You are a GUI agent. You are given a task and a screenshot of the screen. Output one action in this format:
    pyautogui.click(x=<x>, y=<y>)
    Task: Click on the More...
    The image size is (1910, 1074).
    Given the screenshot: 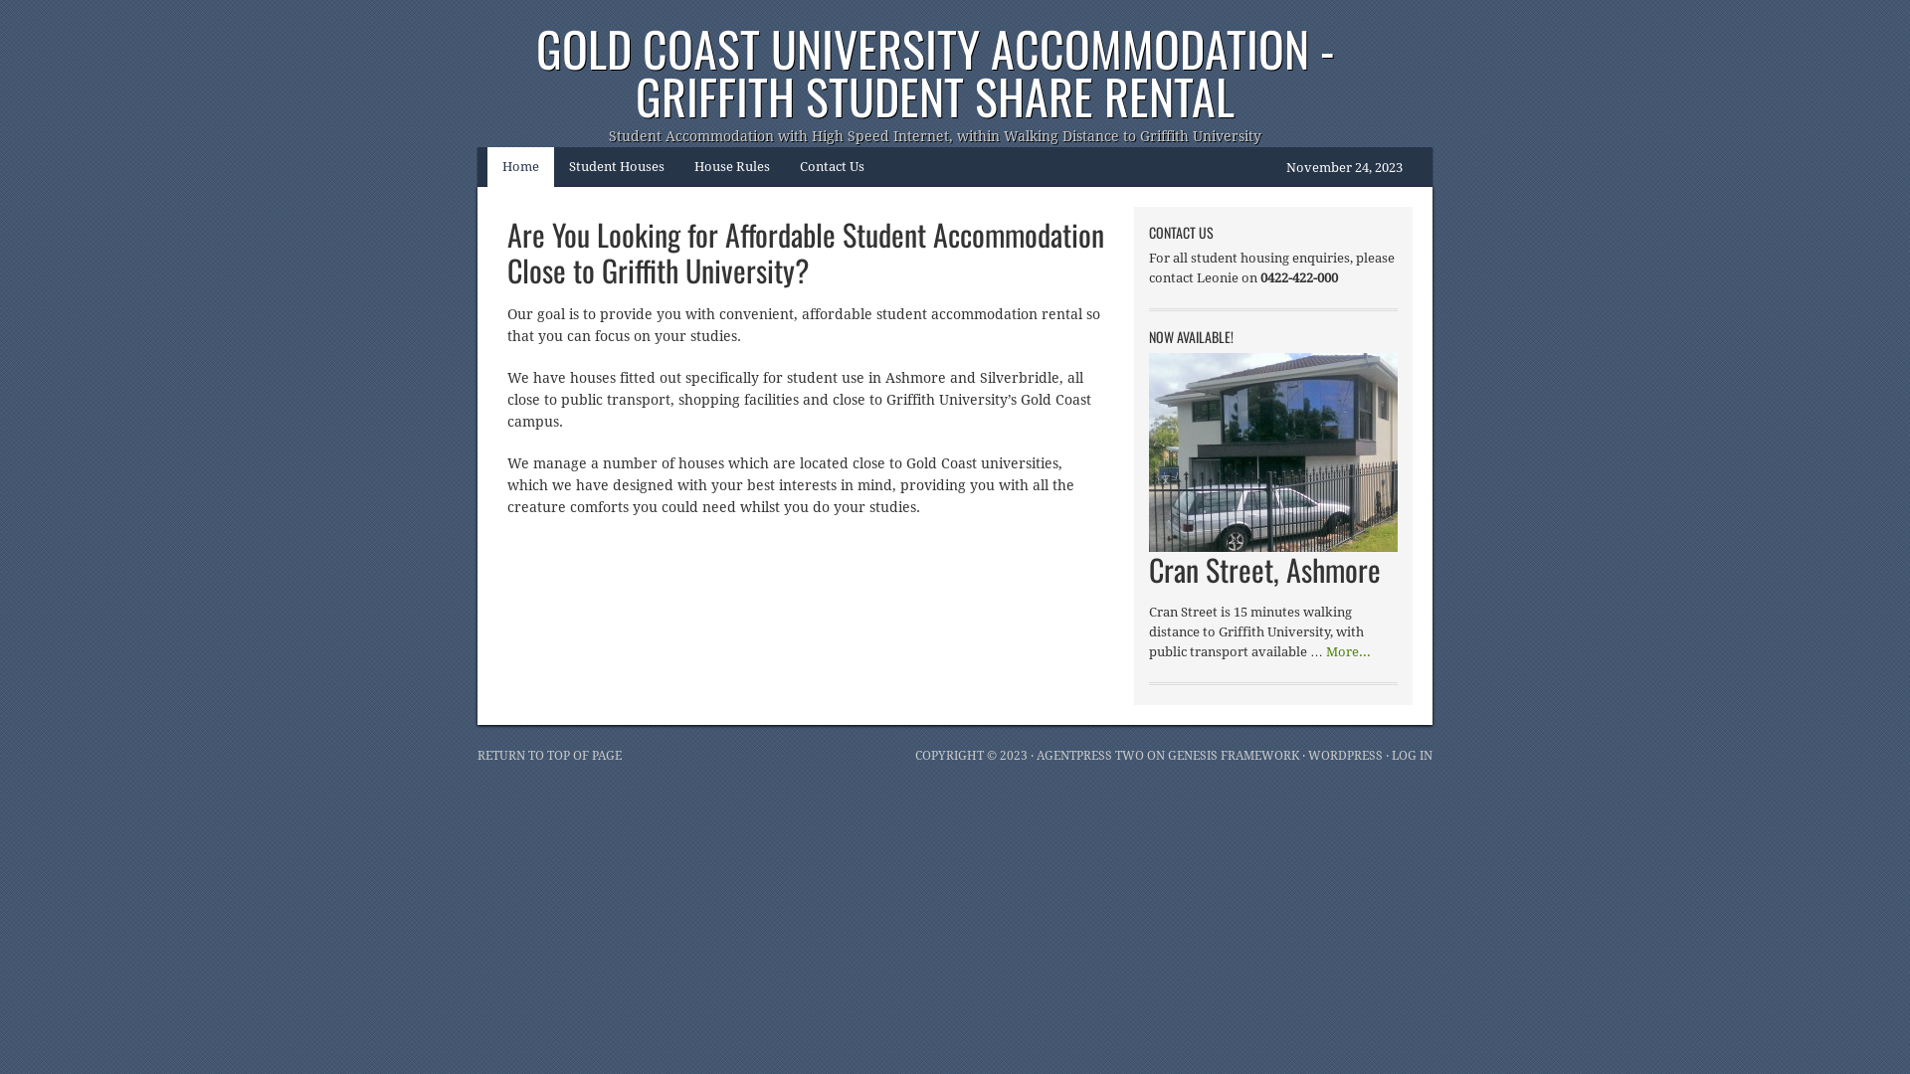 What is the action you would take?
    pyautogui.click(x=1349, y=652)
    